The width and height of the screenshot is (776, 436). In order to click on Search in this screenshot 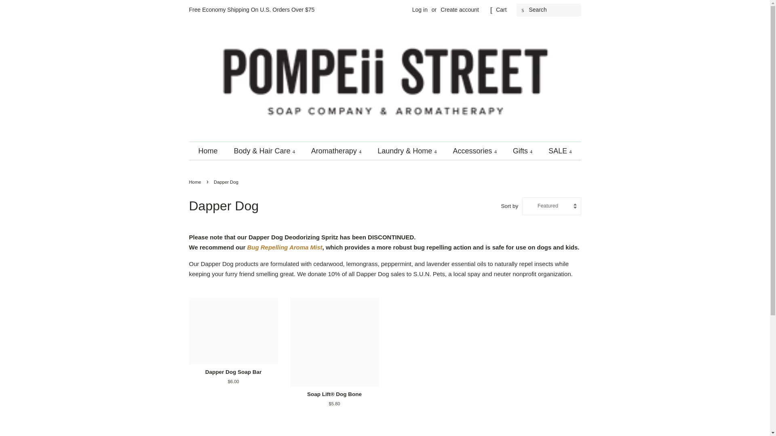, I will do `click(523, 10)`.